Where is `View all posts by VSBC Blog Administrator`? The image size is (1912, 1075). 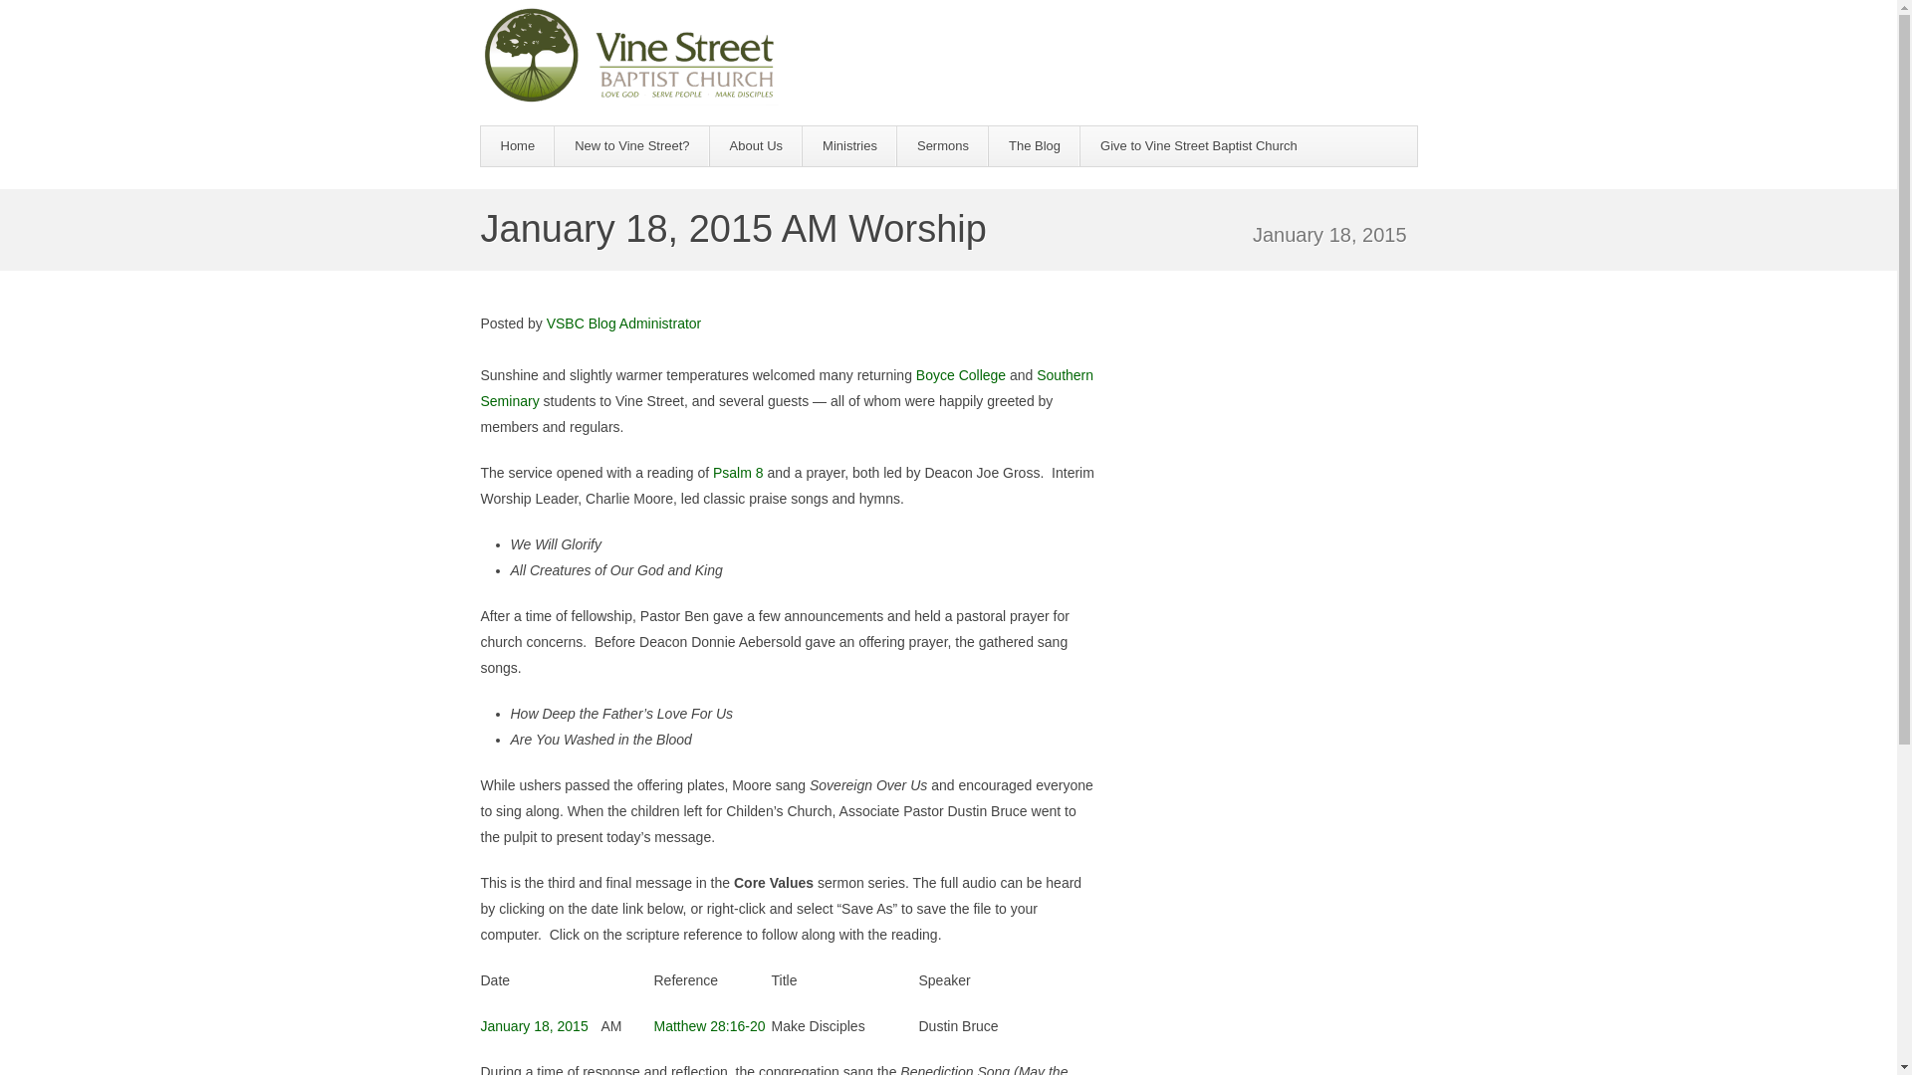
View all posts by VSBC Blog Administrator is located at coordinates (623, 322).